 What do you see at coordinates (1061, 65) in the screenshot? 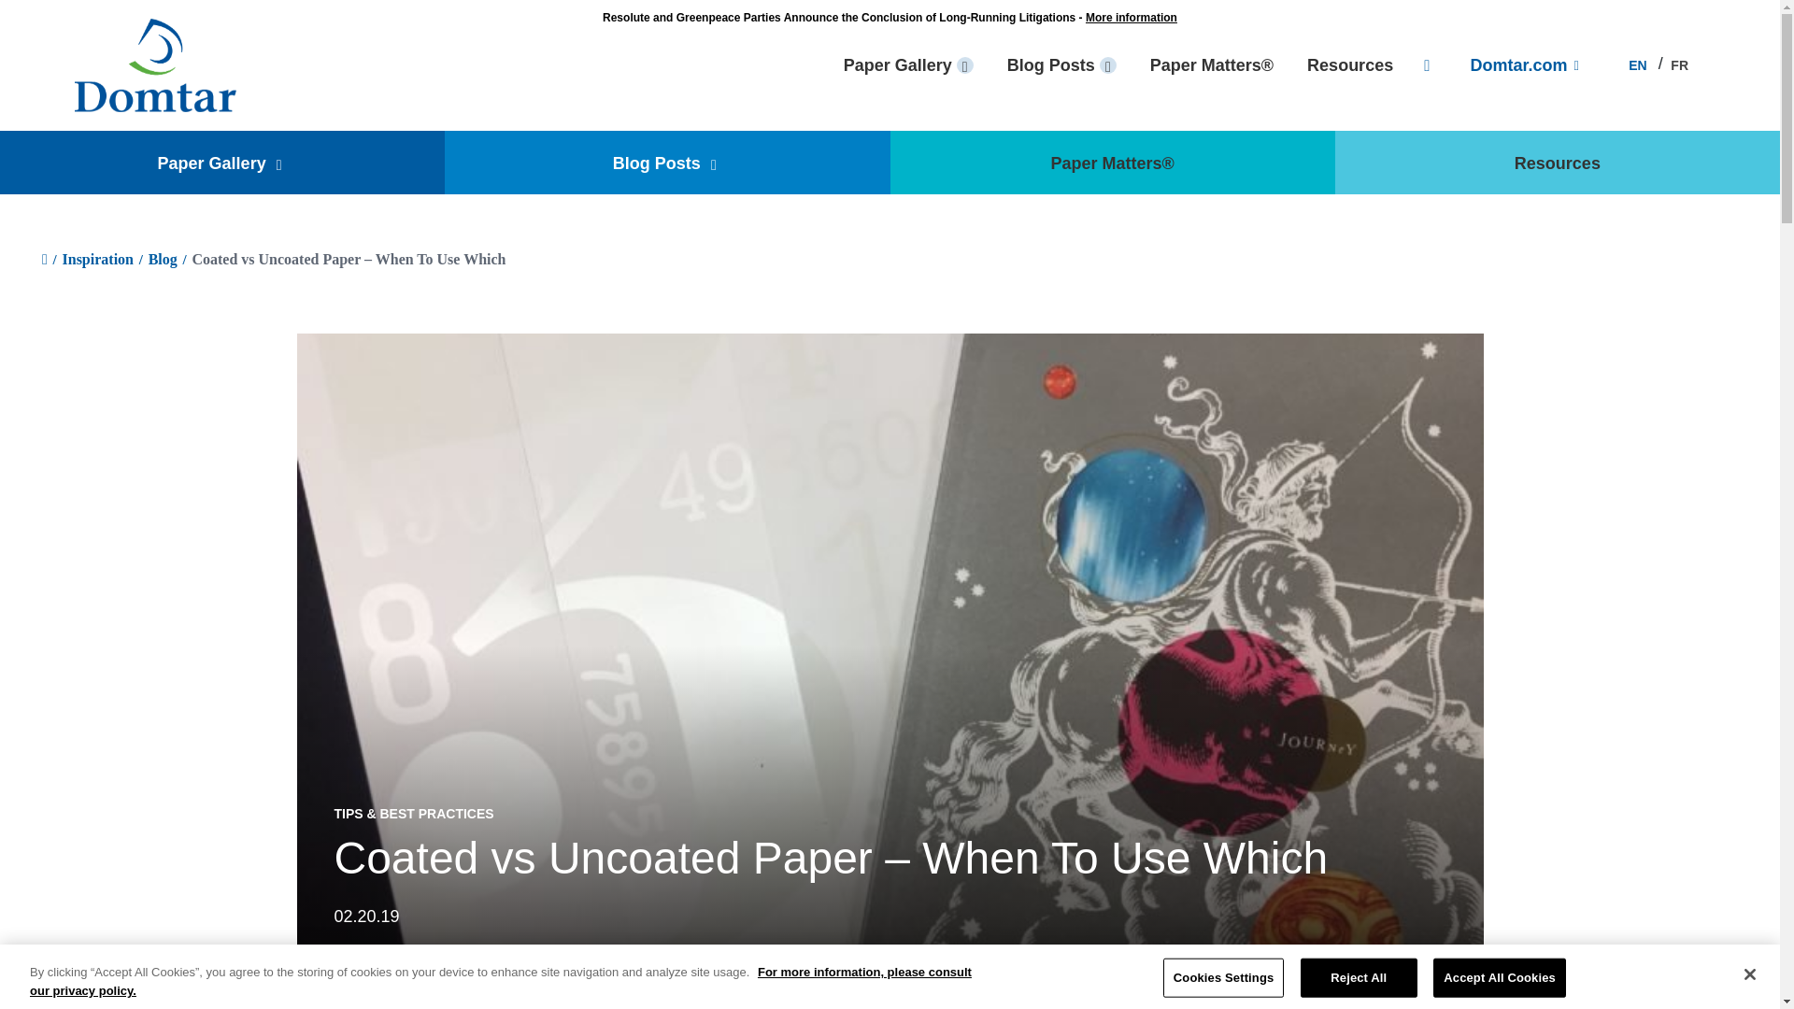
I see `Blog Posts` at bounding box center [1061, 65].